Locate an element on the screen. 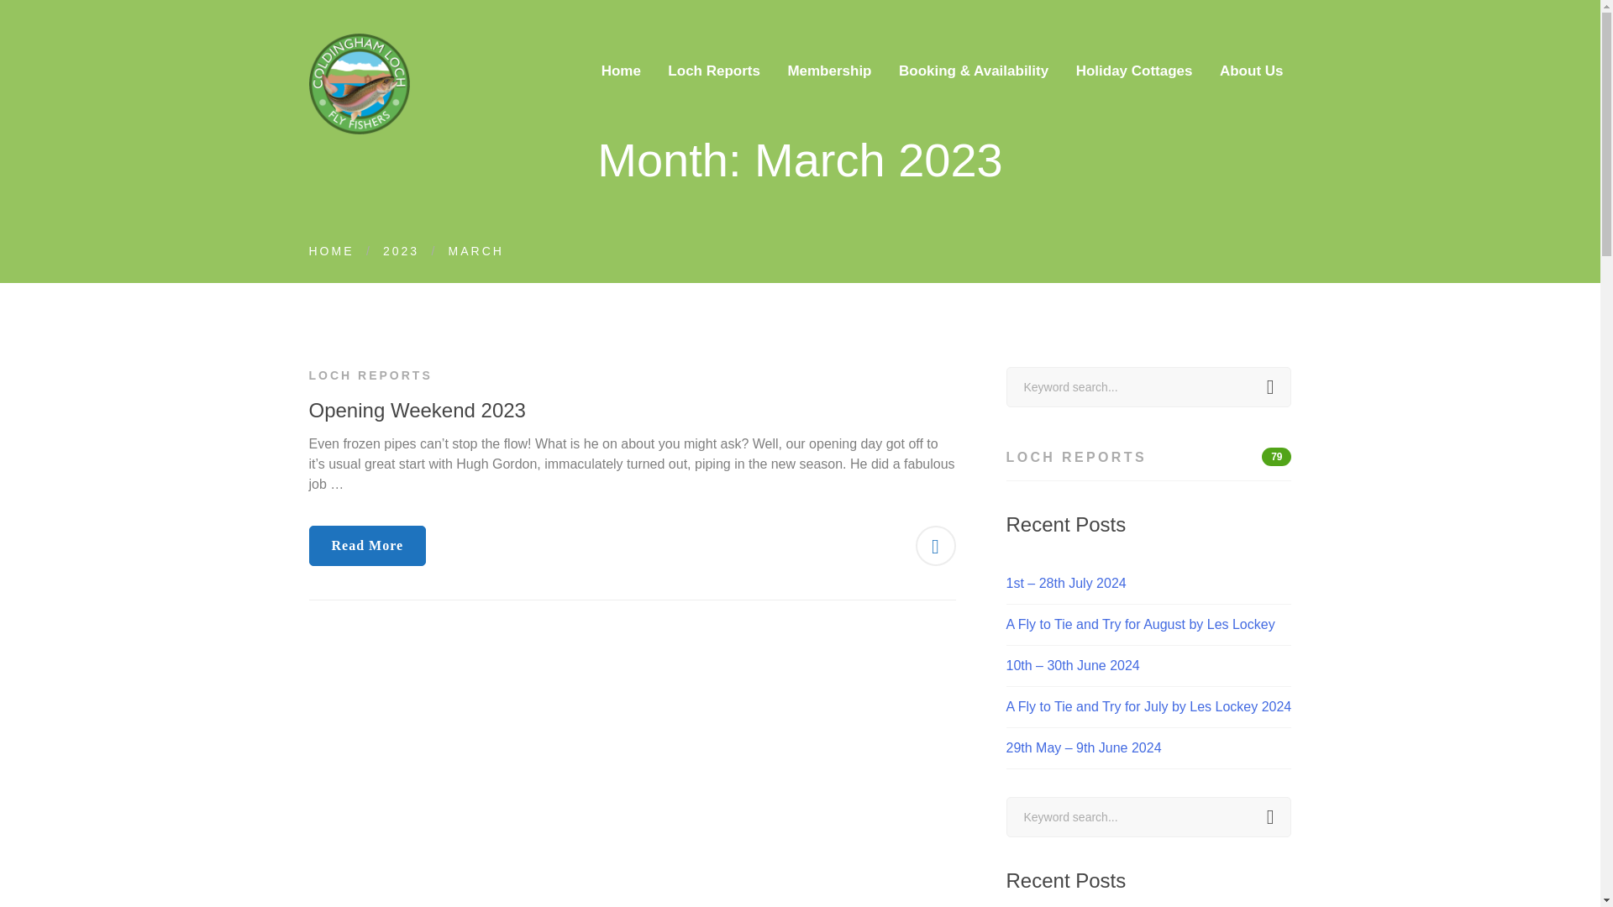  A Fly to Tie and Try for July by Les Lockey 2024 is located at coordinates (1149, 707).